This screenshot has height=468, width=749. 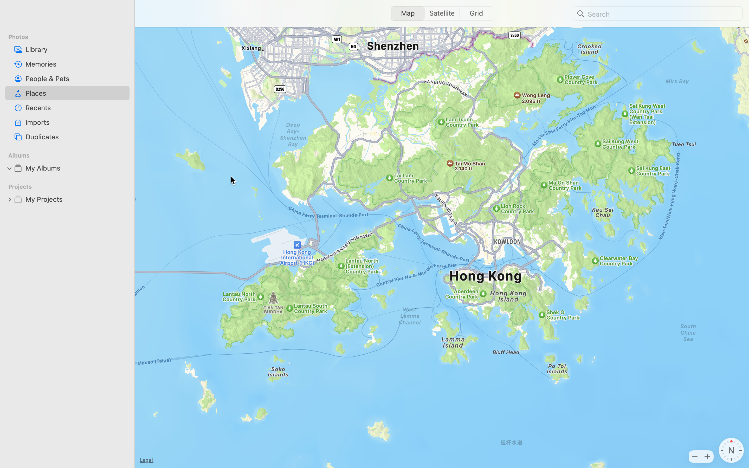 I want to click on 1, so click(x=406, y=14).